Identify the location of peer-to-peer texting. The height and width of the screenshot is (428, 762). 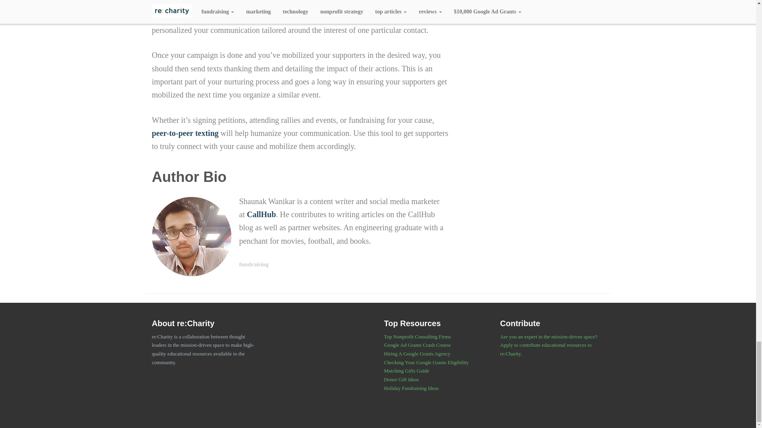
(185, 133).